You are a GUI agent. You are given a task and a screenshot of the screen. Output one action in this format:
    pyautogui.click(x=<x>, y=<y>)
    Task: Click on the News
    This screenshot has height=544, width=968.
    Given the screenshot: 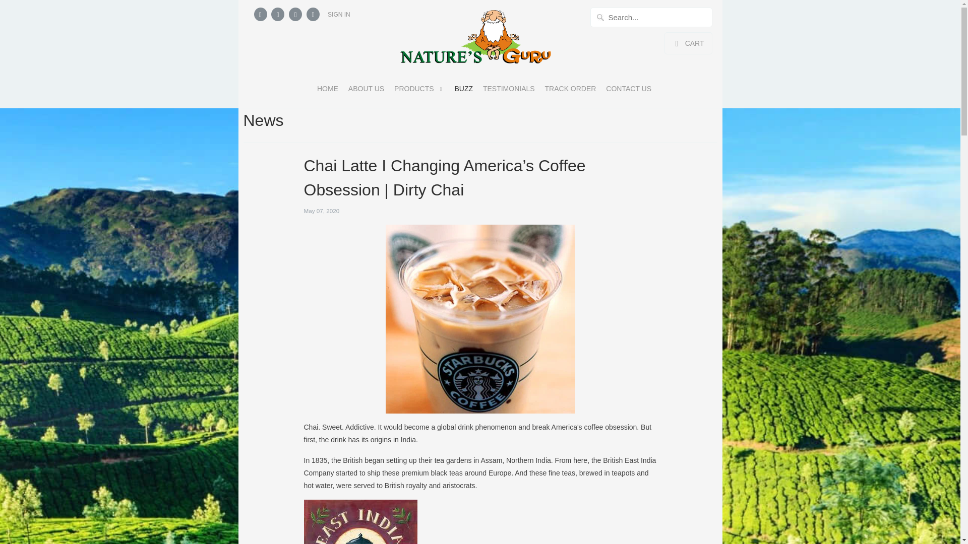 What is the action you would take?
    pyautogui.click(x=263, y=120)
    